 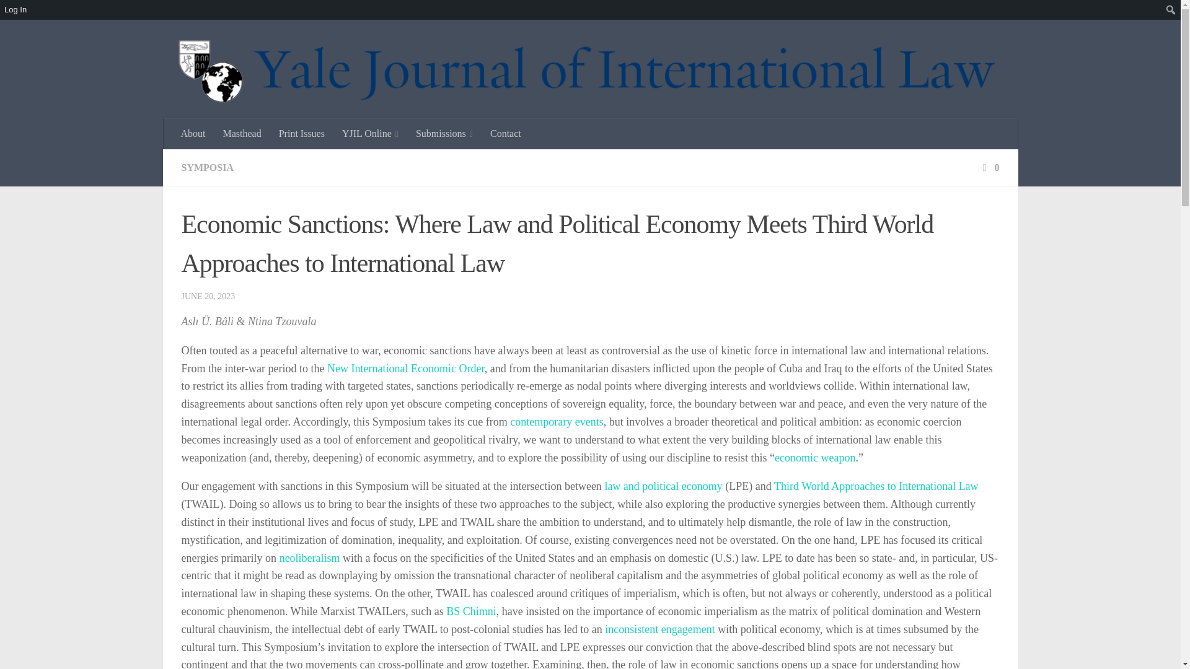 I want to click on BS Chimni, so click(x=471, y=611).